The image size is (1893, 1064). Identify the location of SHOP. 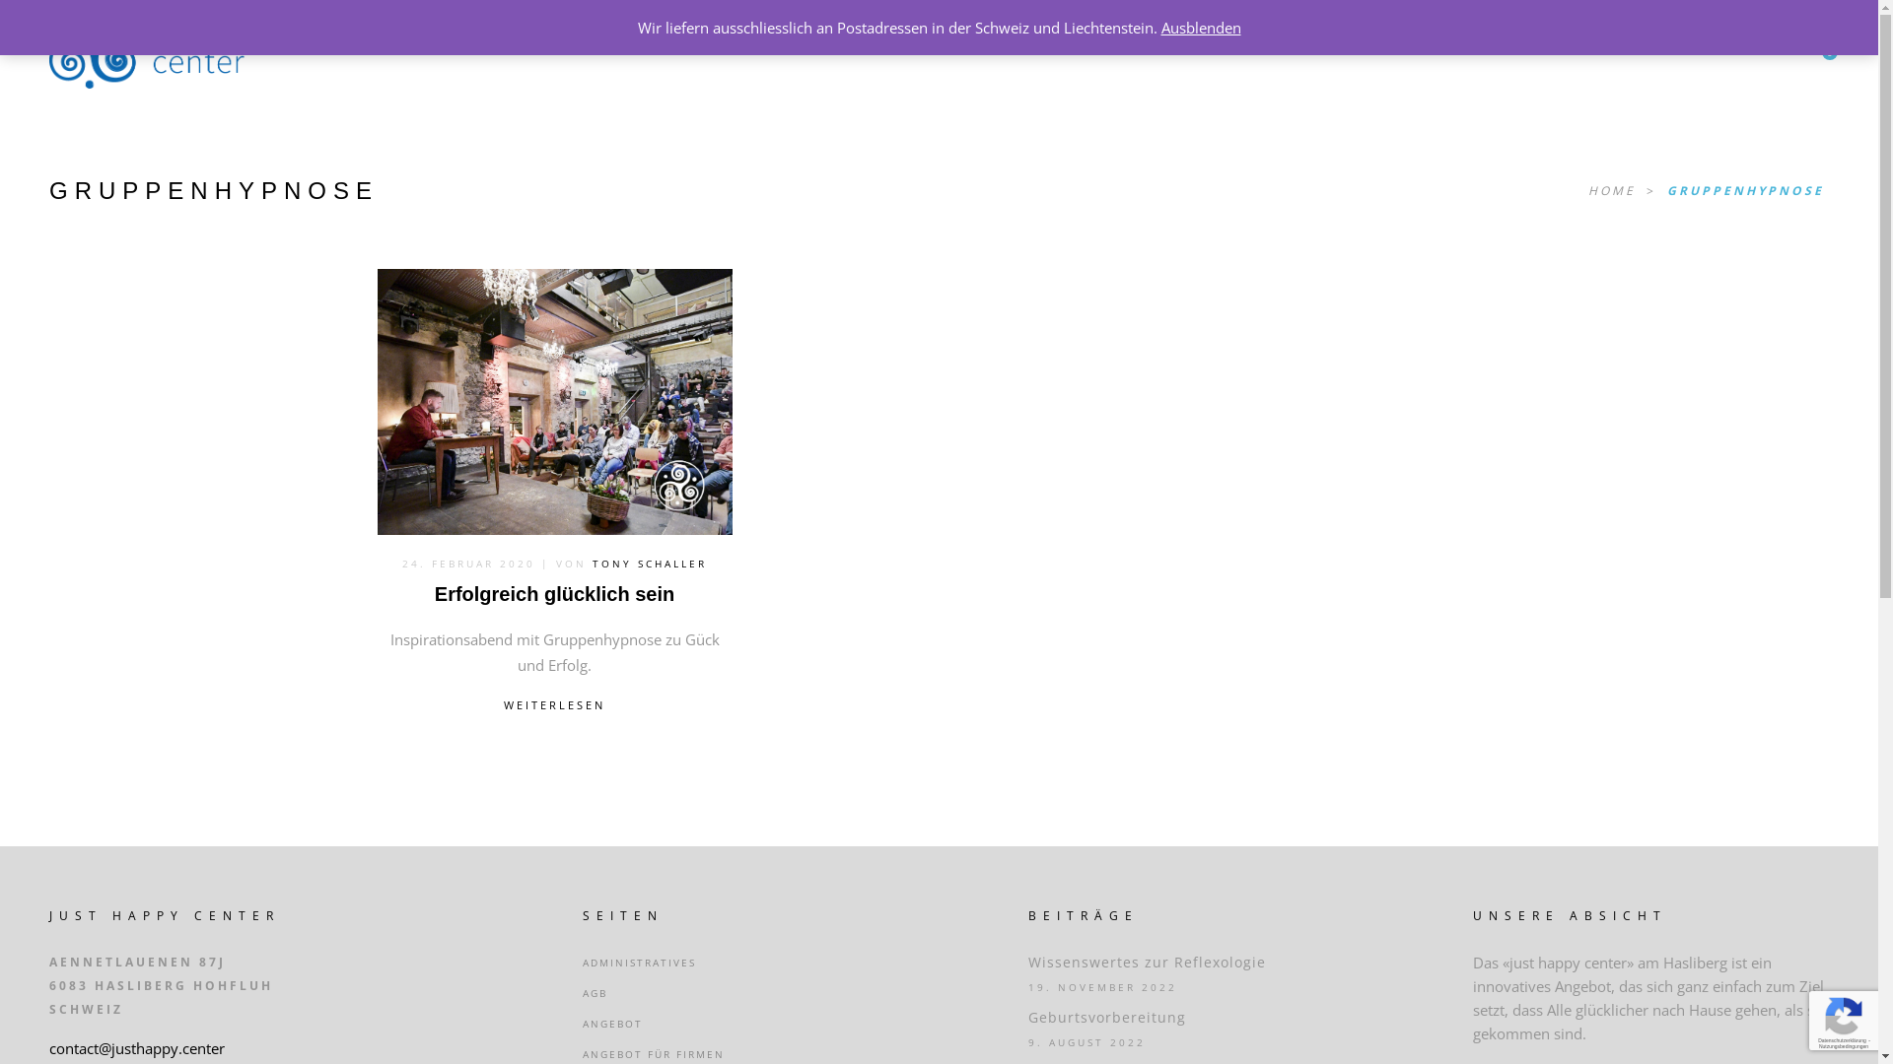
(585, 43).